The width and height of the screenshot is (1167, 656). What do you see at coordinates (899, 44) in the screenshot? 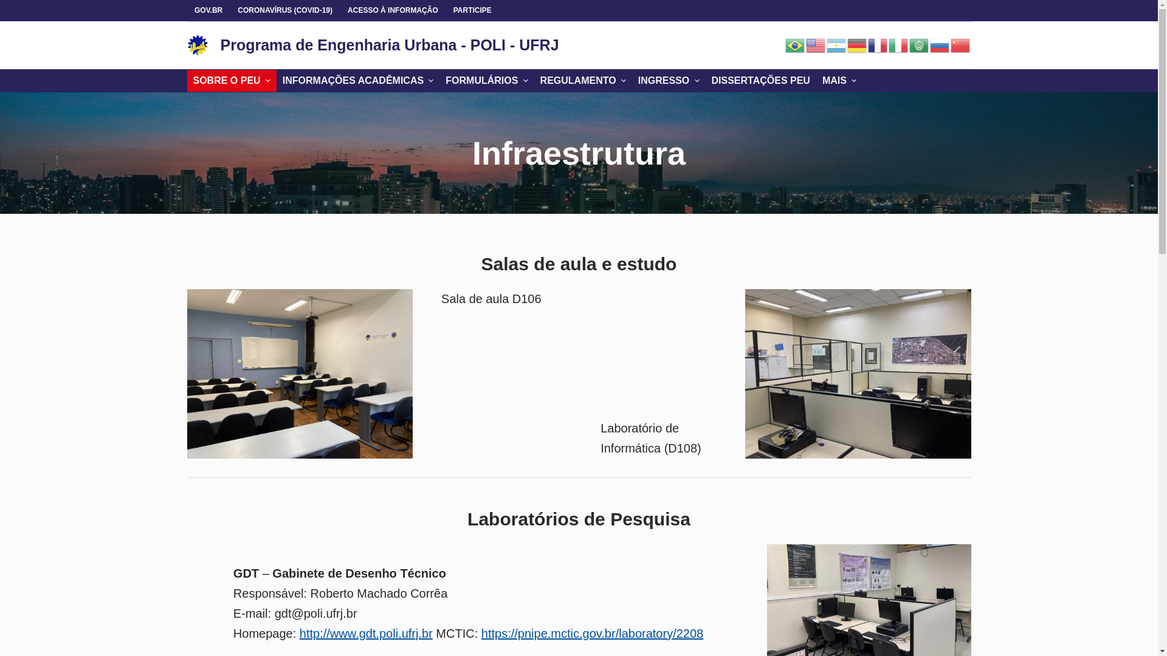
I see `Italiano` at bounding box center [899, 44].